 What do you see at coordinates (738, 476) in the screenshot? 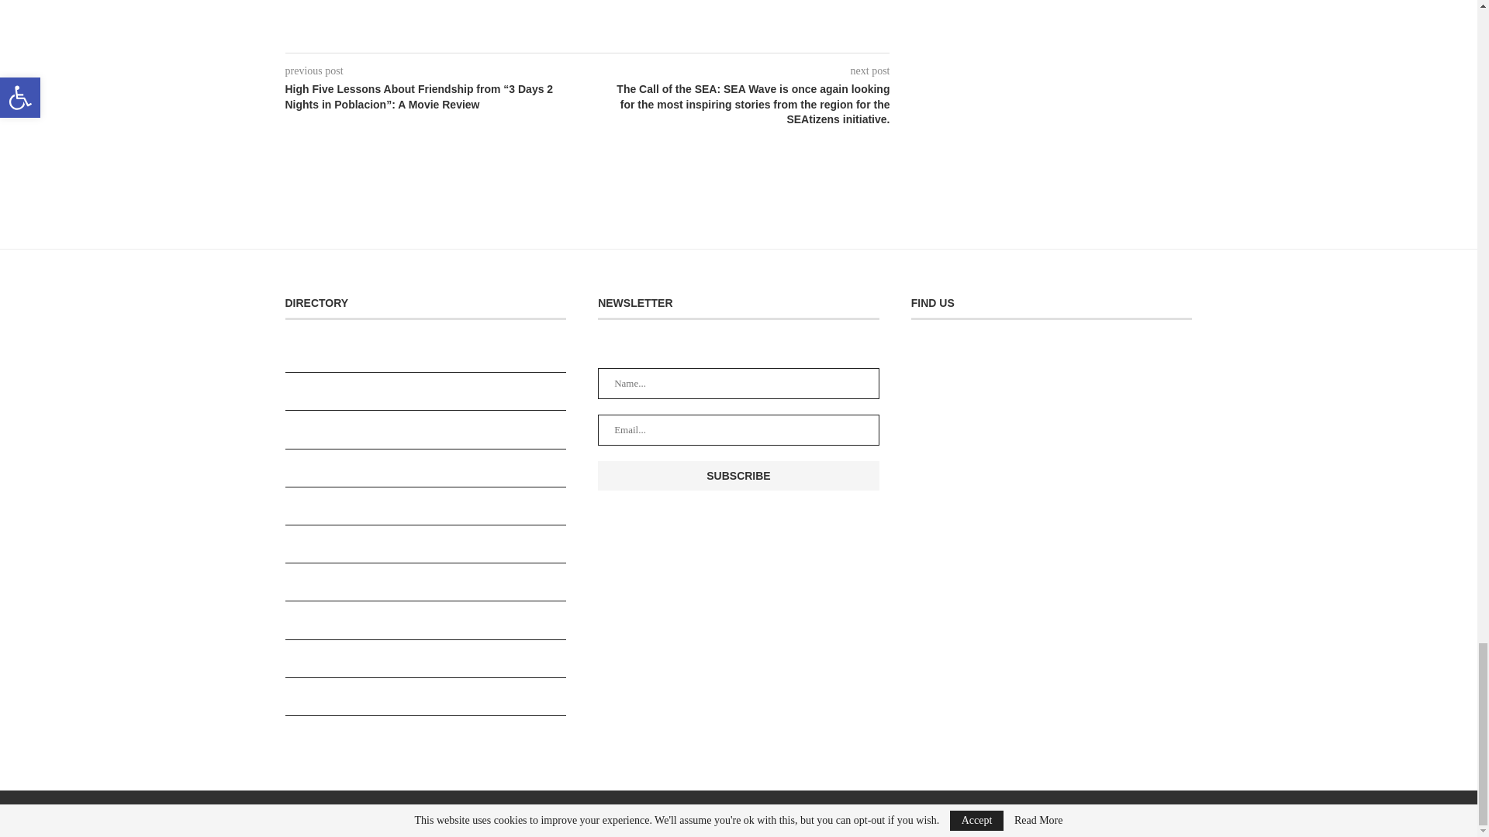
I see `Subscribe` at bounding box center [738, 476].